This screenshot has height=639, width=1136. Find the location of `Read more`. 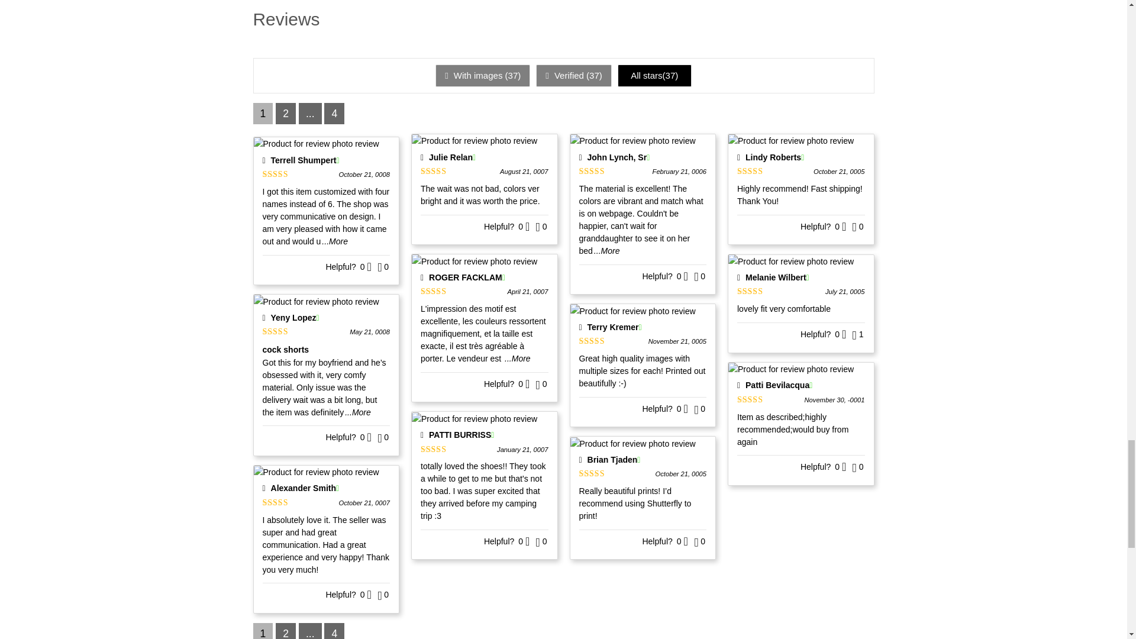

Read more is located at coordinates (517, 359).